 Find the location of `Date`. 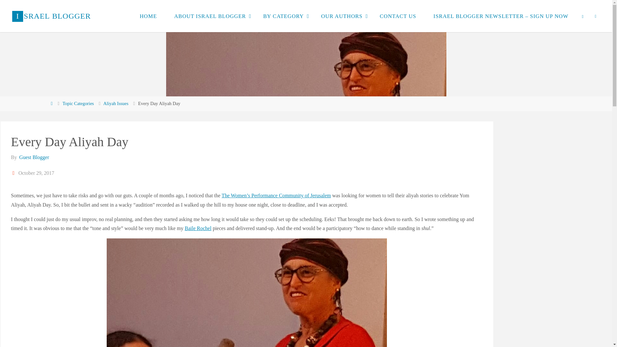

Date is located at coordinates (14, 173).